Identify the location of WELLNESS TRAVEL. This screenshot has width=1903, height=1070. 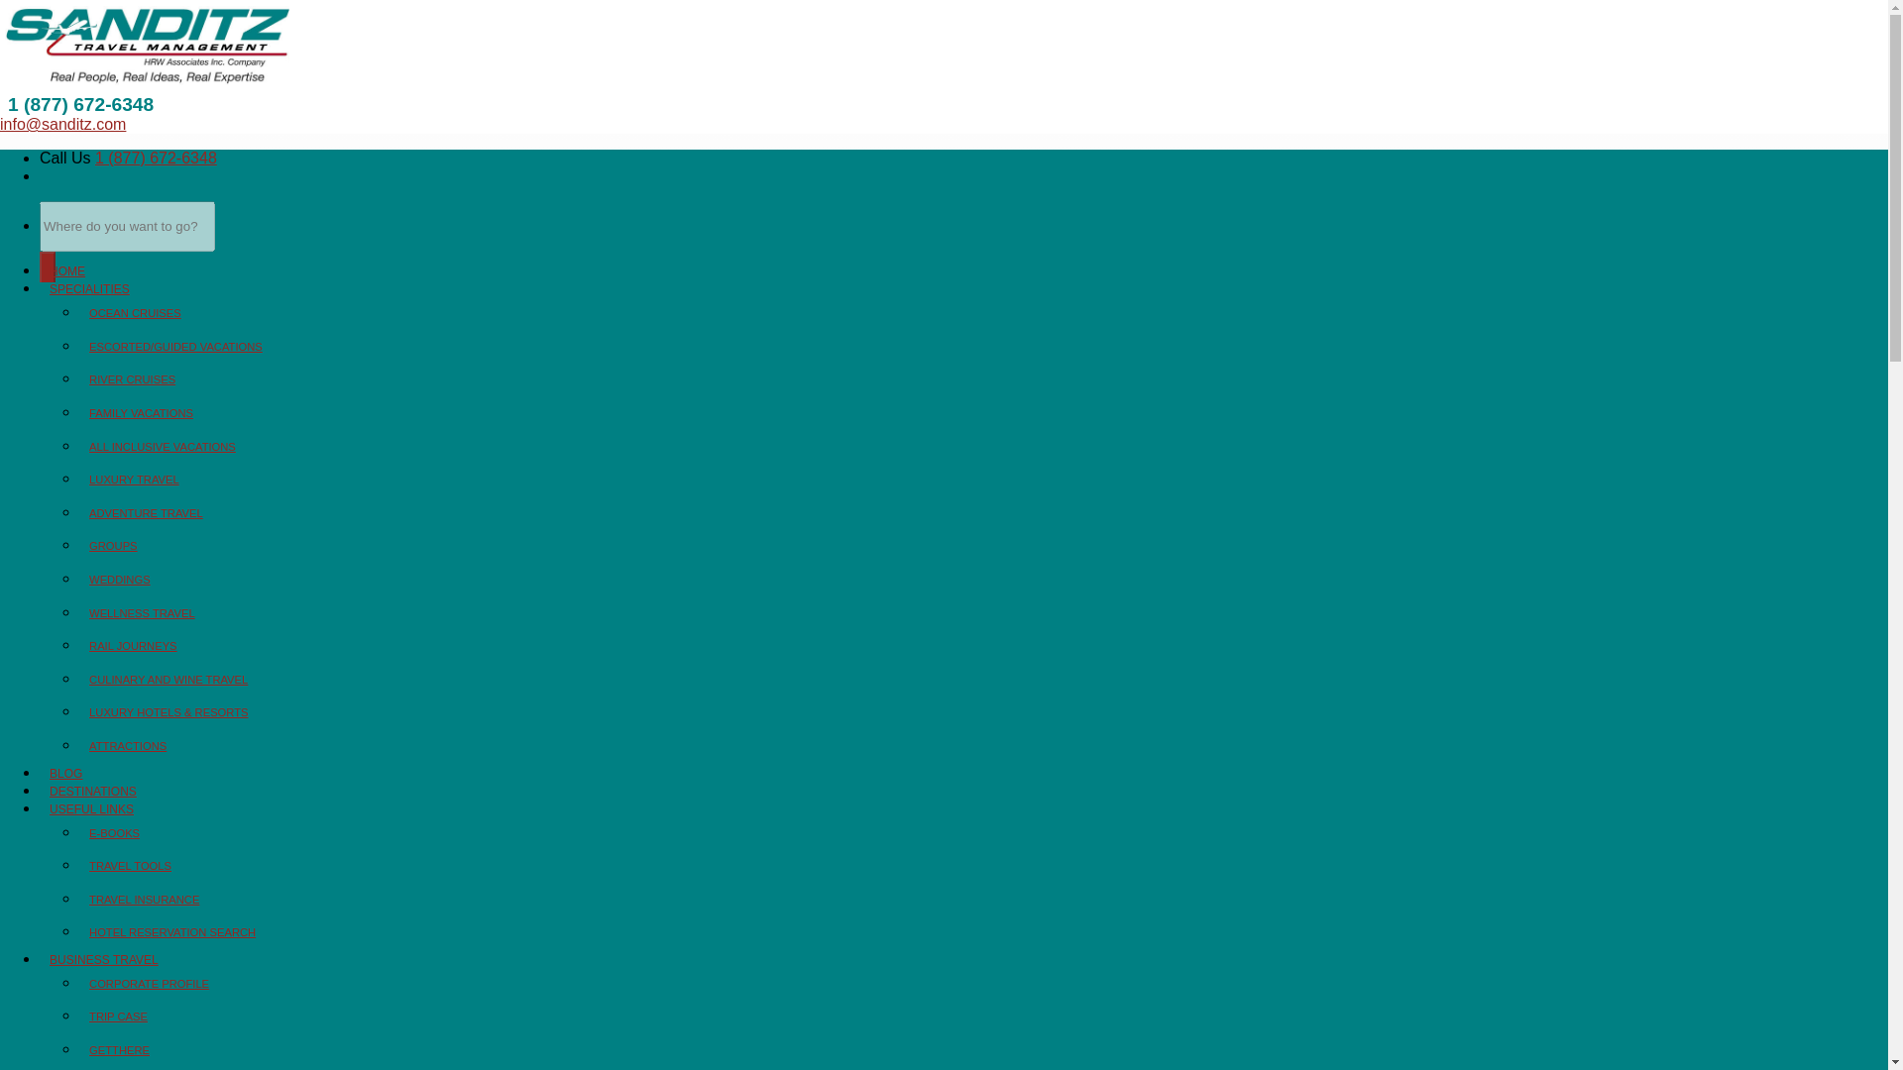
(143, 613).